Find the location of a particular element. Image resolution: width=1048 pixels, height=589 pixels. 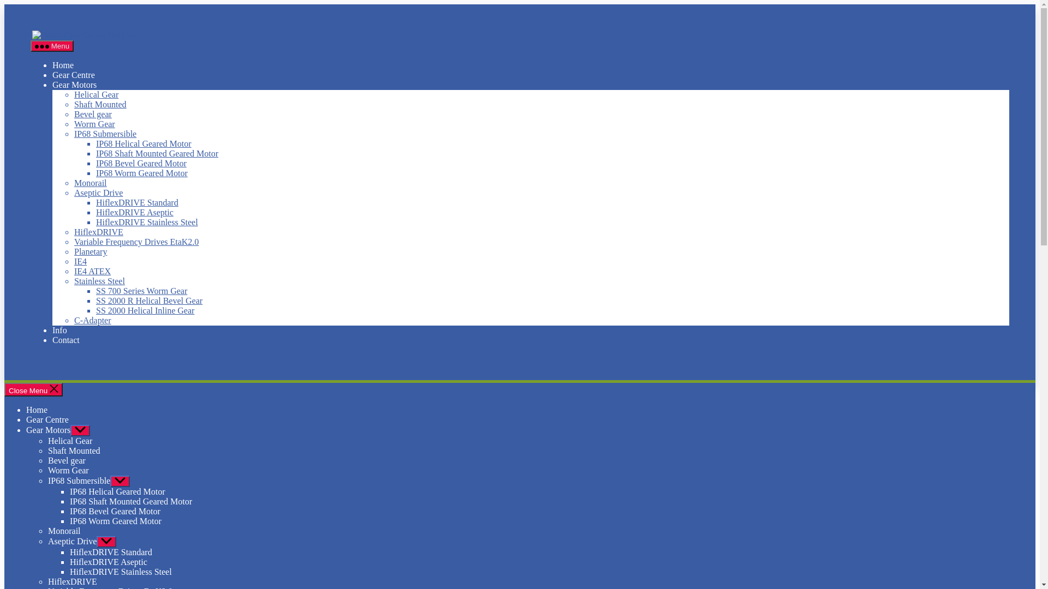

Home is located at coordinates (63, 65).